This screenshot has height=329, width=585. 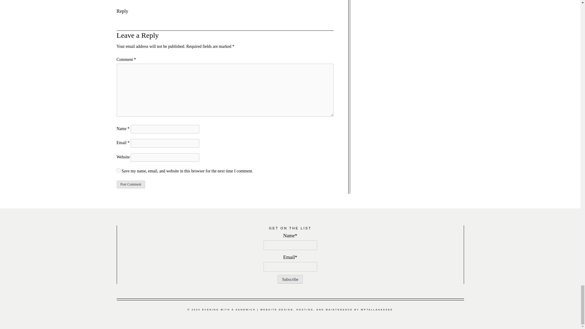 I want to click on yes, so click(x=118, y=170).